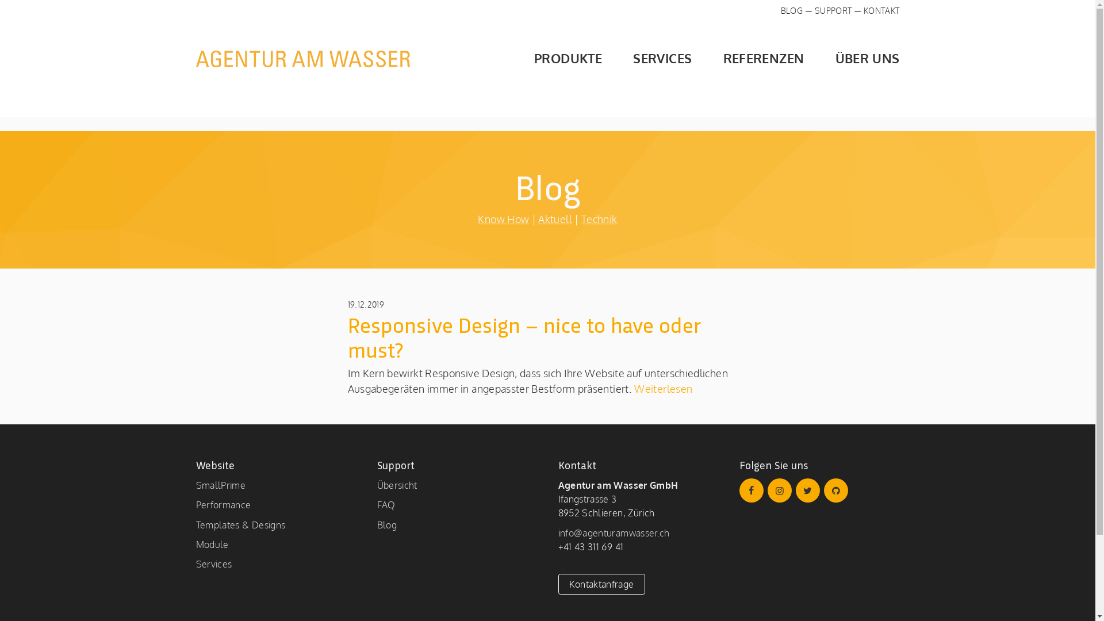 The image size is (1104, 621). What do you see at coordinates (214, 563) in the screenshot?
I see `Services` at bounding box center [214, 563].